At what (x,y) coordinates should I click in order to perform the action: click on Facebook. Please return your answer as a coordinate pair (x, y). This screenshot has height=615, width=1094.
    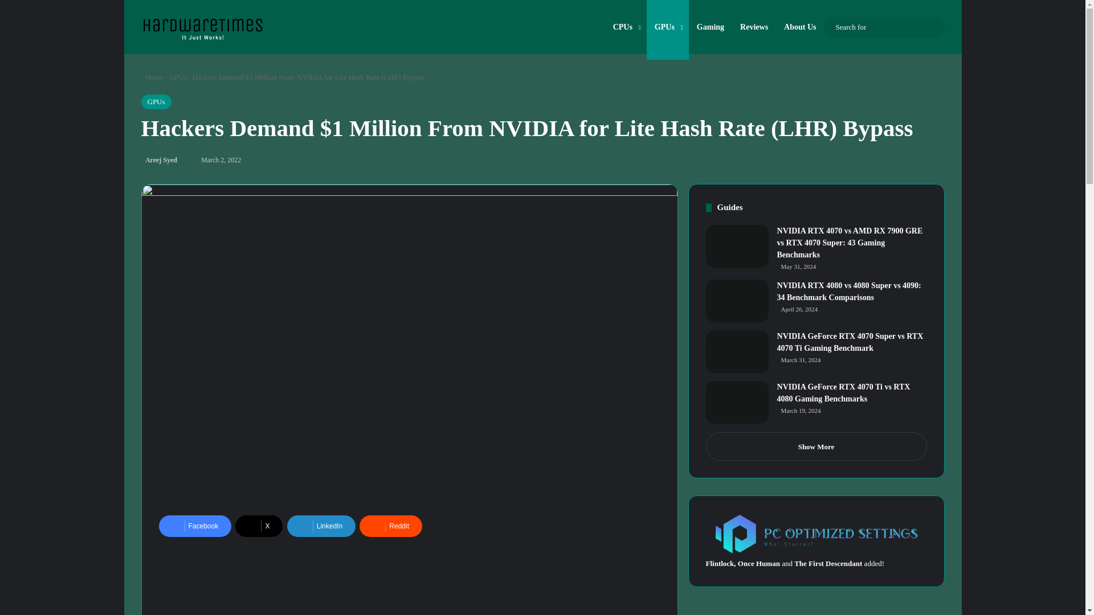
    Looking at the image, I should click on (195, 526).